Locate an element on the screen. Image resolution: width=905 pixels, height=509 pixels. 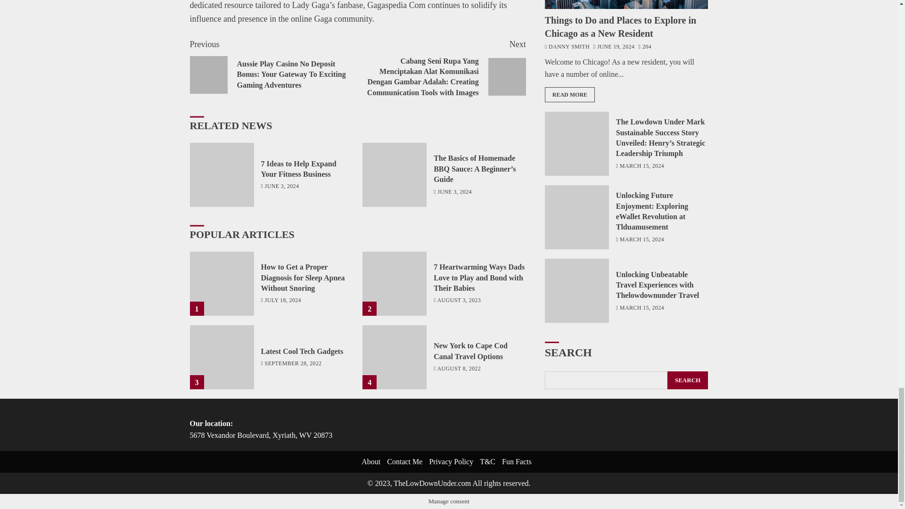
Latest Cool Tech Gadgets is located at coordinates (303, 351).